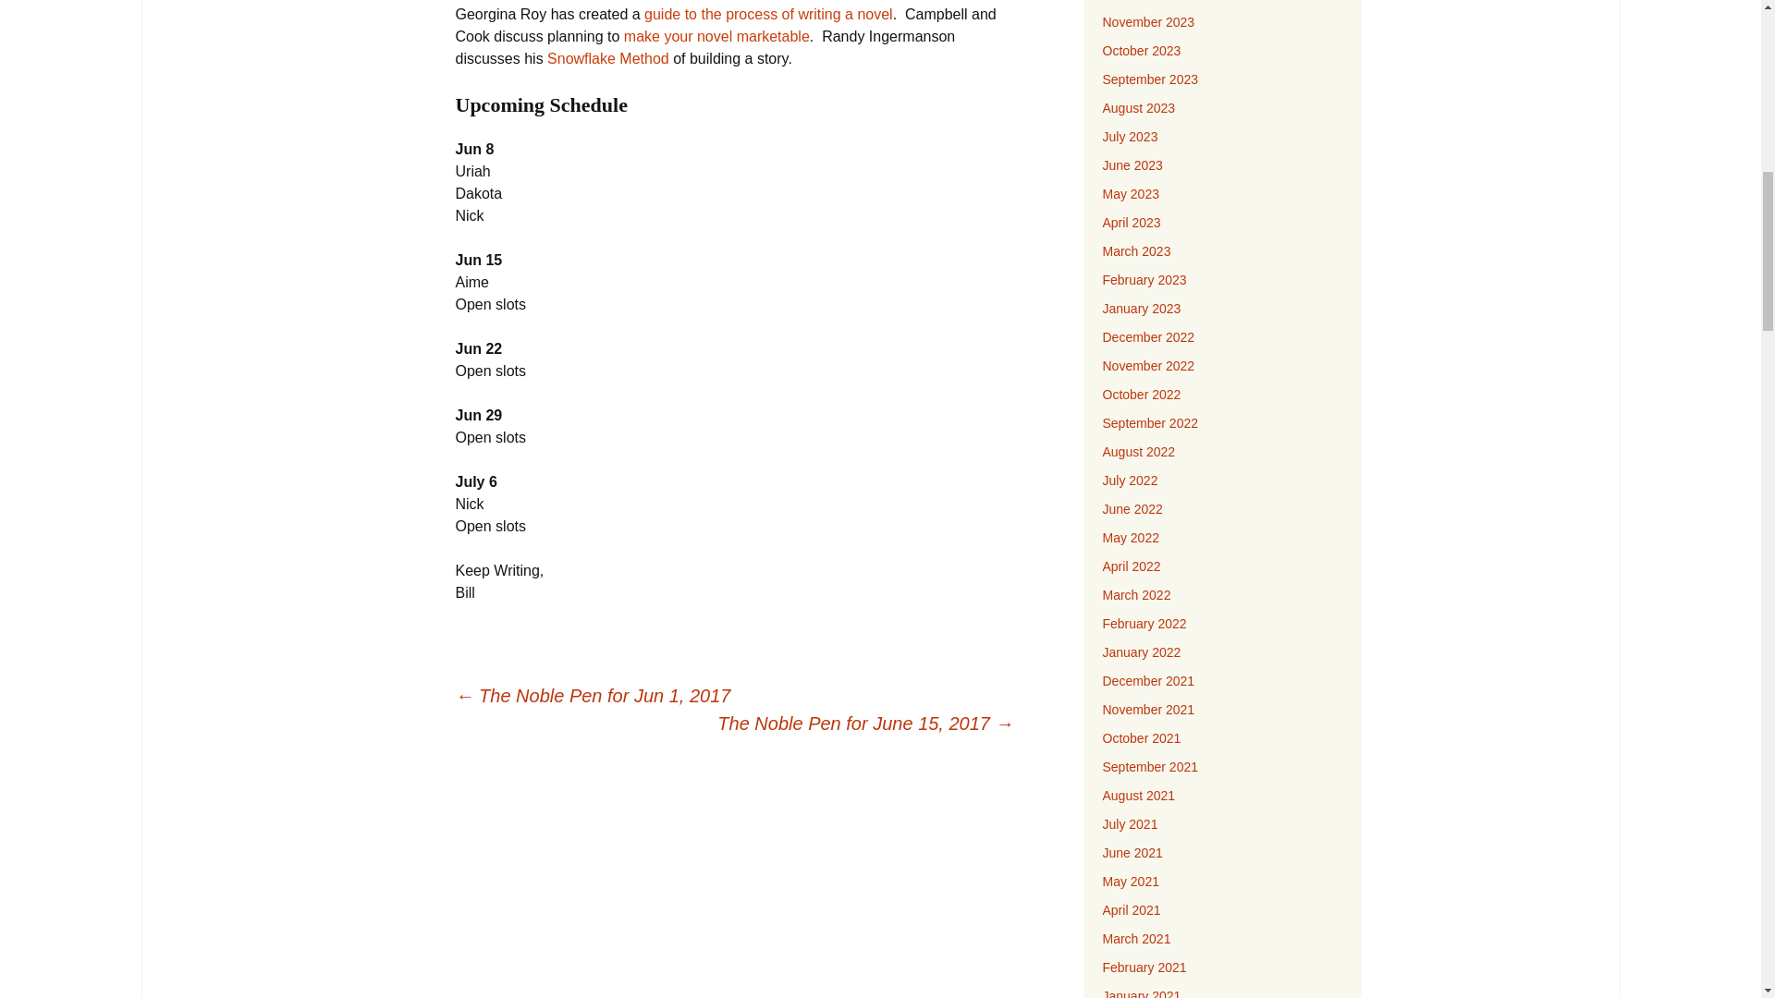 The height and width of the screenshot is (998, 1775). What do you see at coordinates (1141, 50) in the screenshot?
I see `October 2023` at bounding box center [1141, 50].